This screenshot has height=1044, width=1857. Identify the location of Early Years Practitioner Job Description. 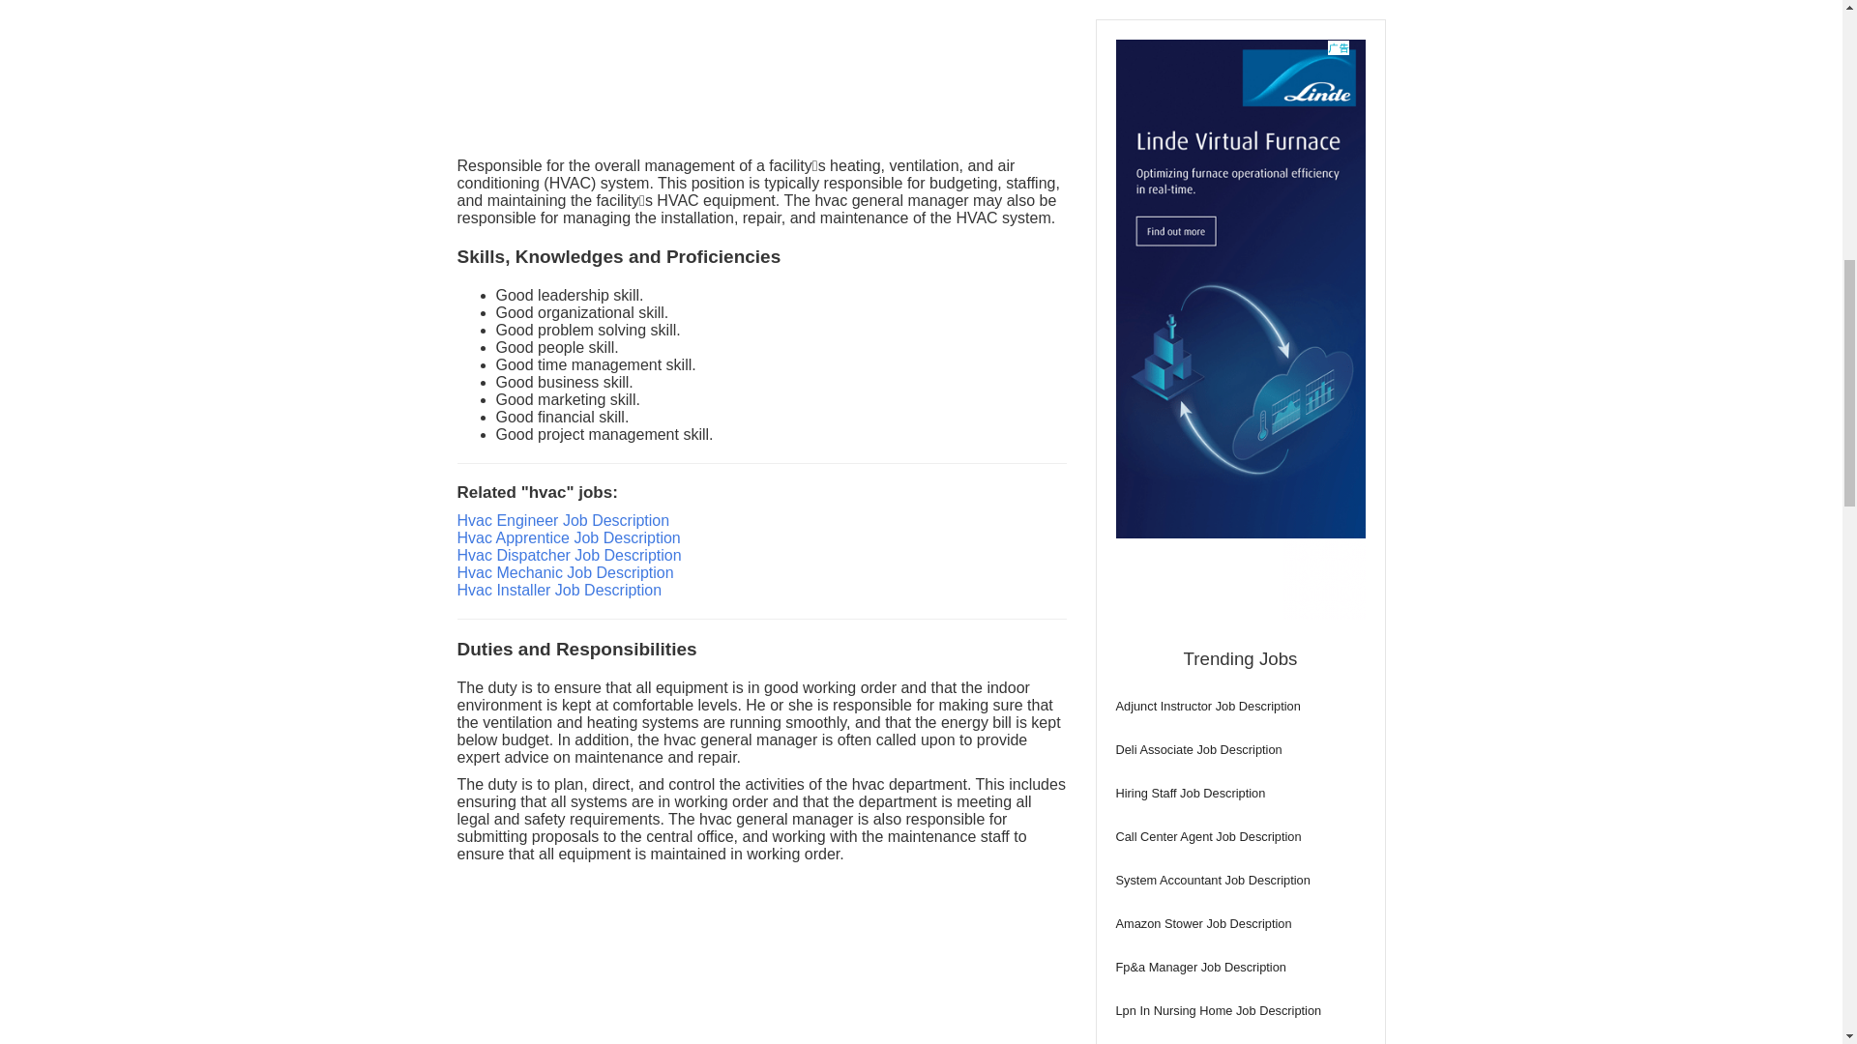
(1240, 306).